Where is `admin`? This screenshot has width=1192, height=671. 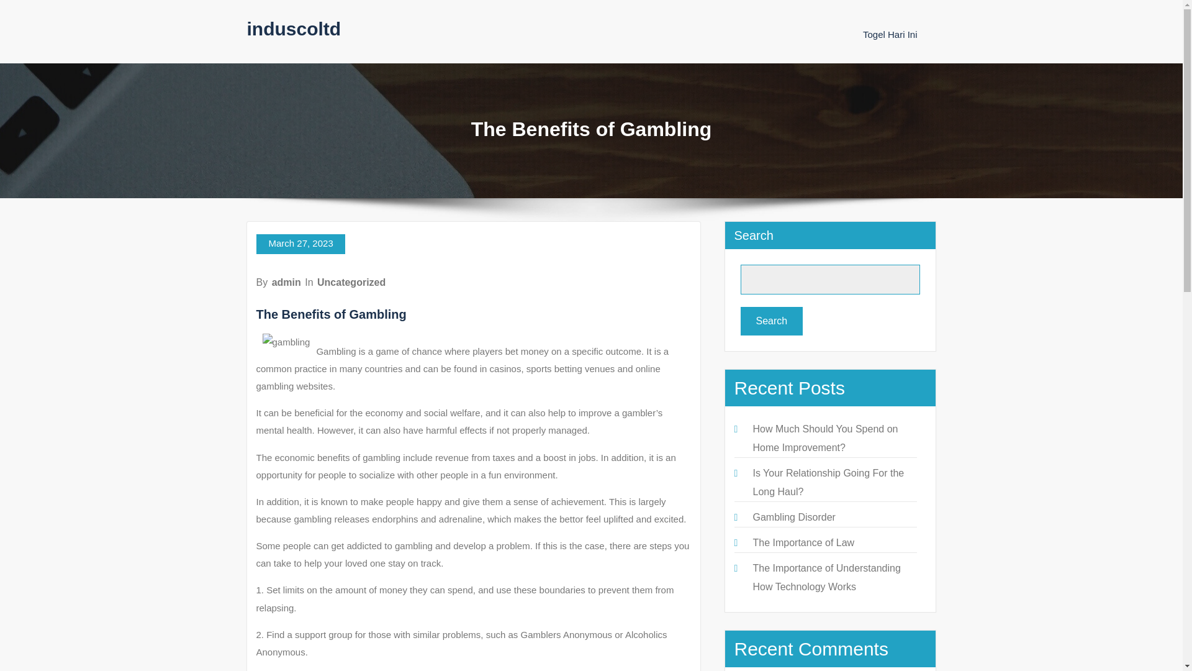 admin is located at coordinates (286, 282).